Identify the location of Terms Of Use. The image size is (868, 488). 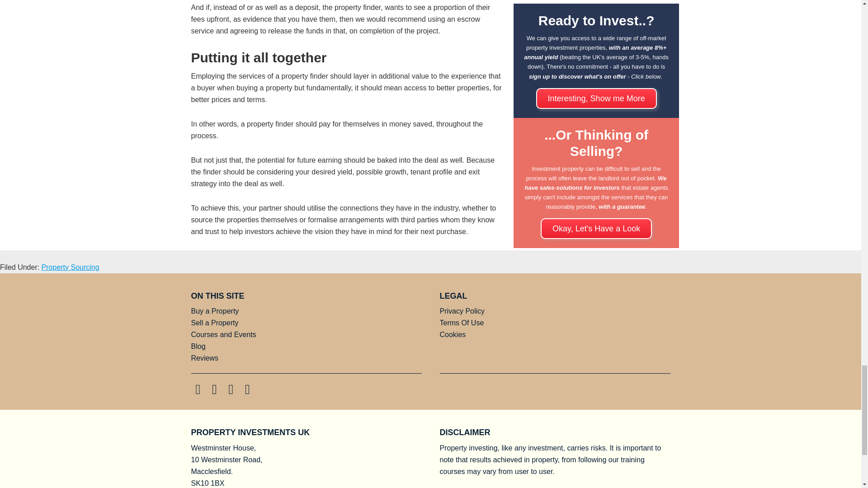
(461, 323).